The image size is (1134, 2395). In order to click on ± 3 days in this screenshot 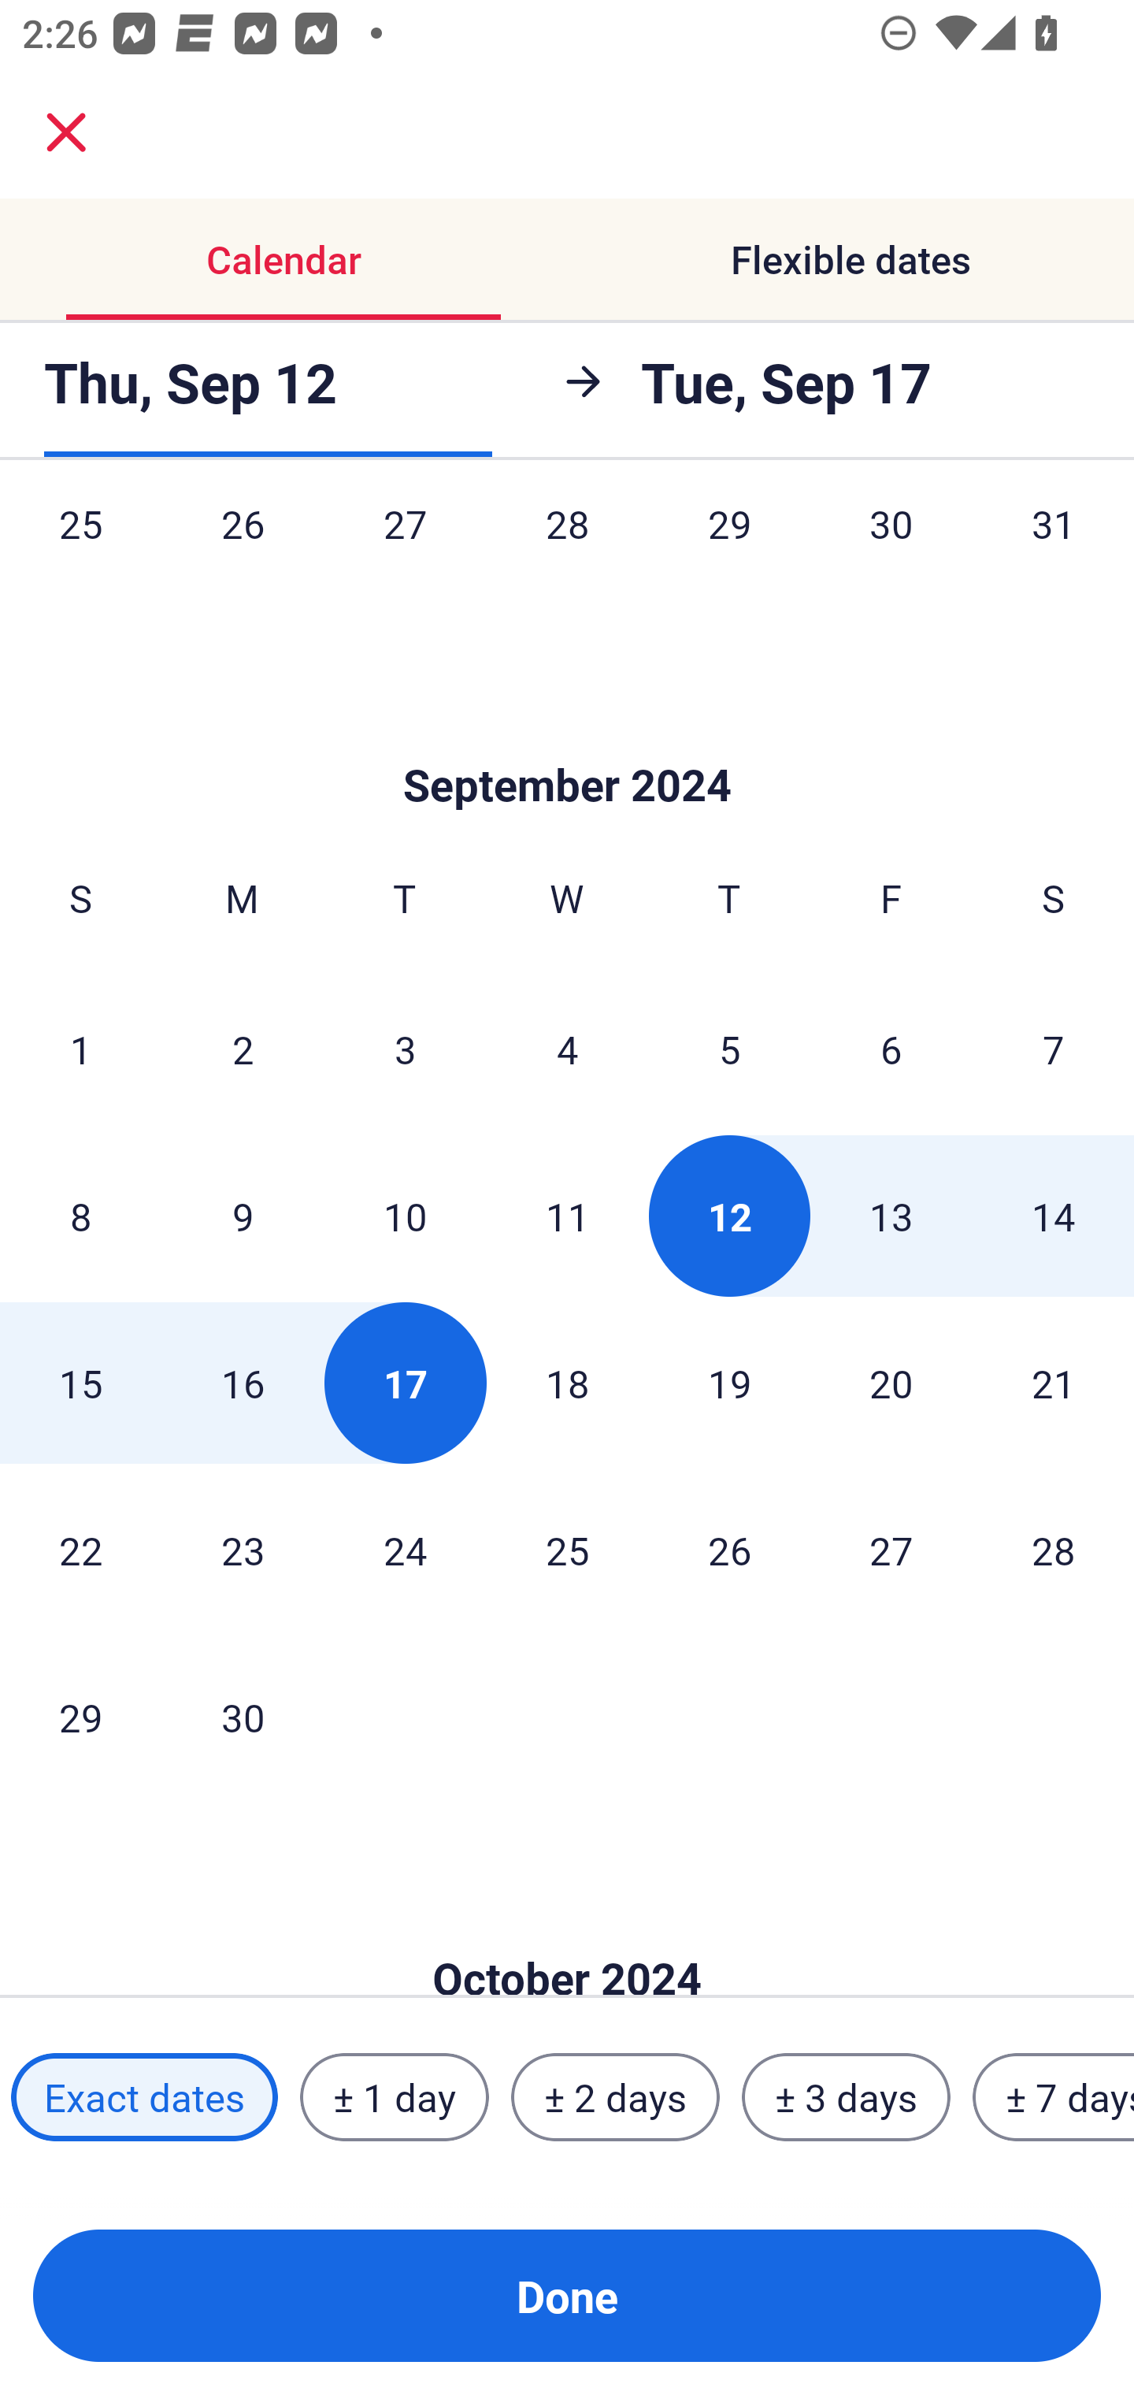, I will do `click(846, 2096)`.